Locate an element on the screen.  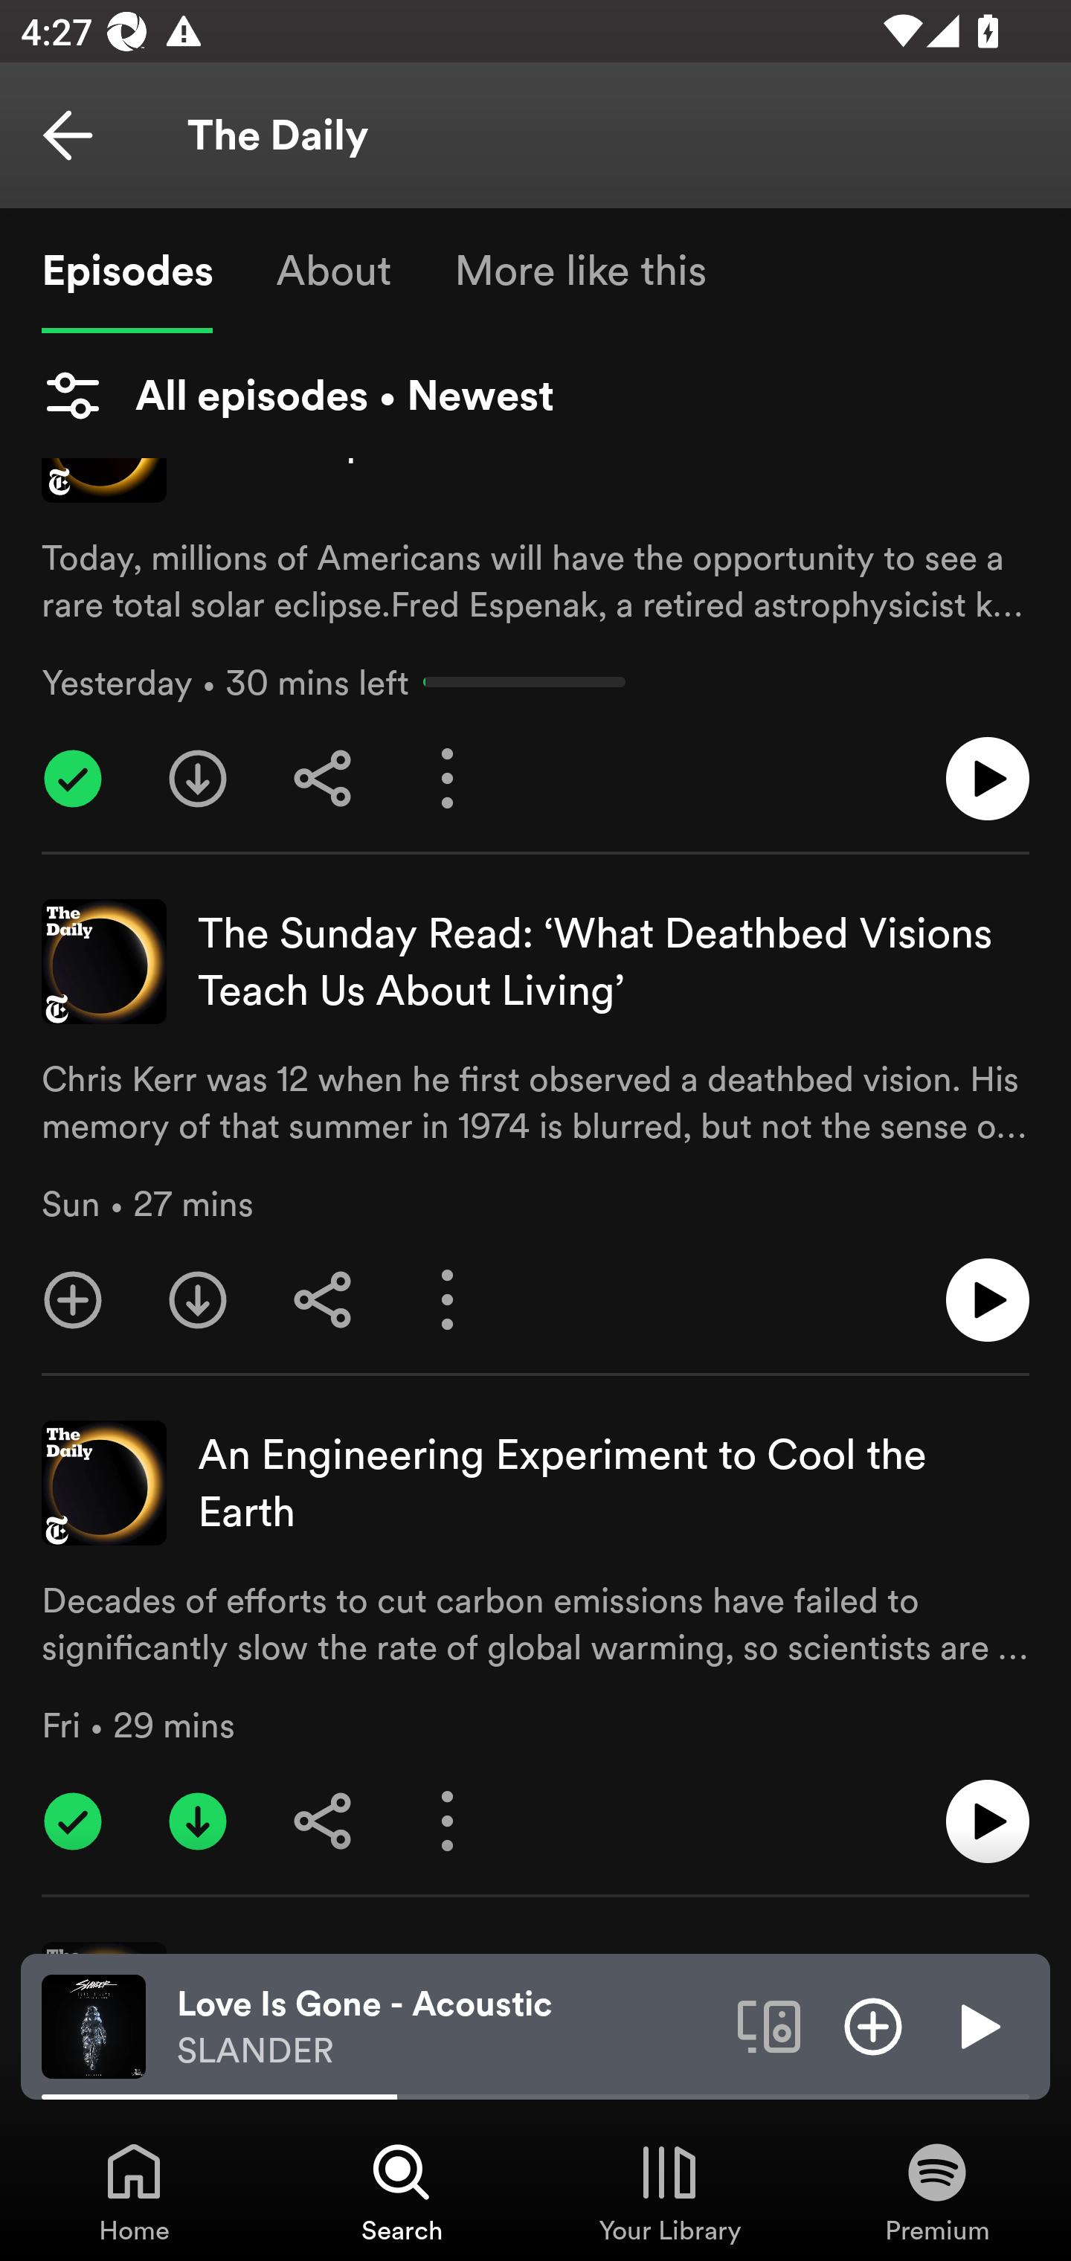
More options for episode The Eclipse Chaser is located at coordinates (448, 778).